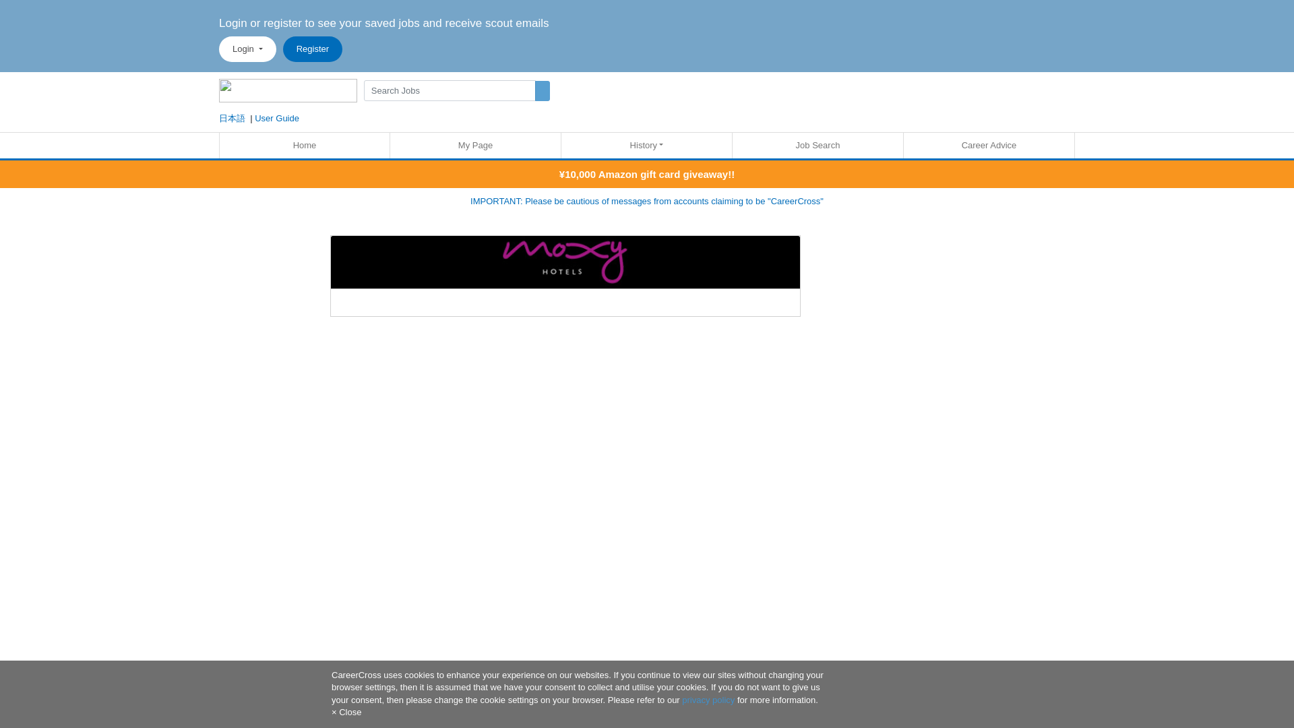 The image size is (1294, 728). I want to click on Register, so click(313, 49).